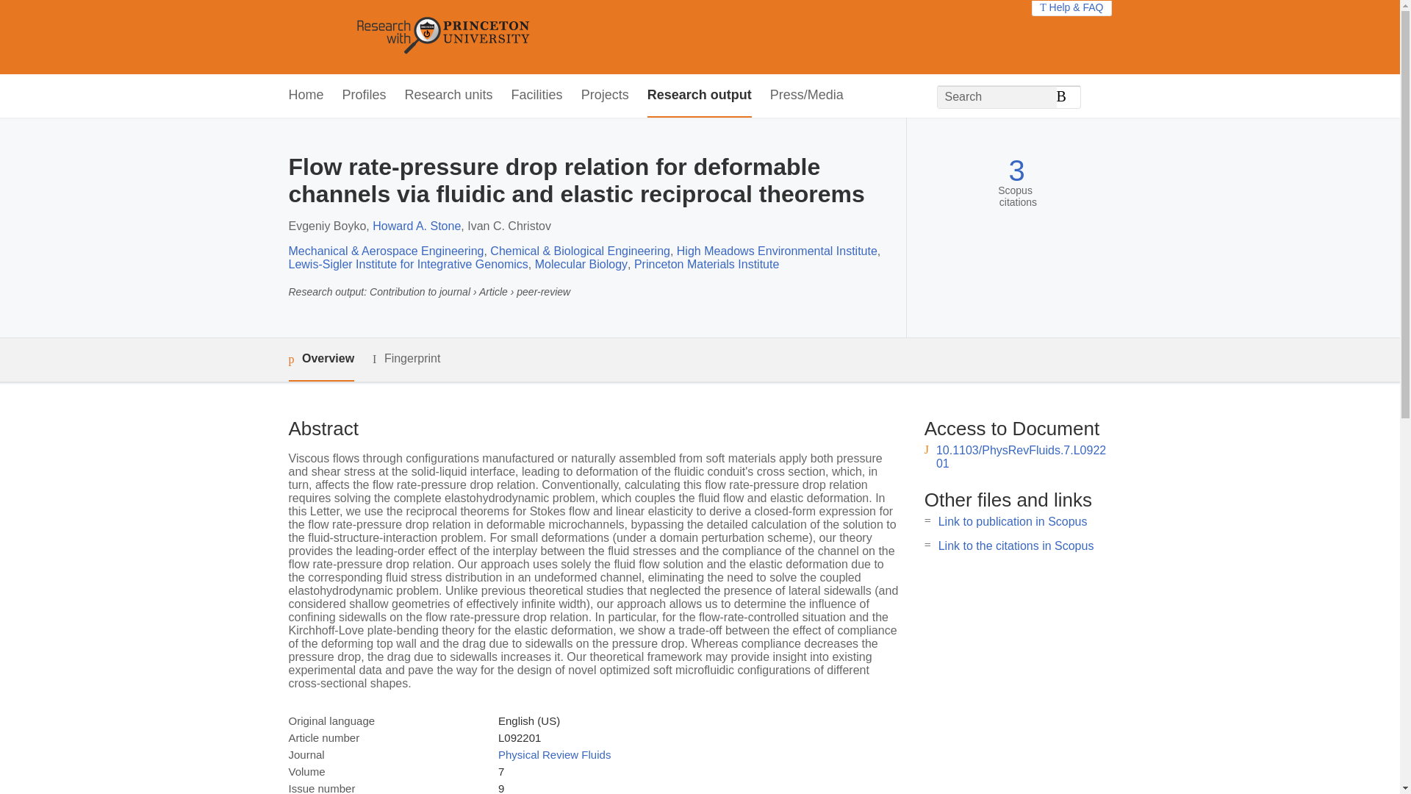  What do you see at coordinates (320, 360) in the screenshot?
I see `Overview` at bounding box center [320, 360].